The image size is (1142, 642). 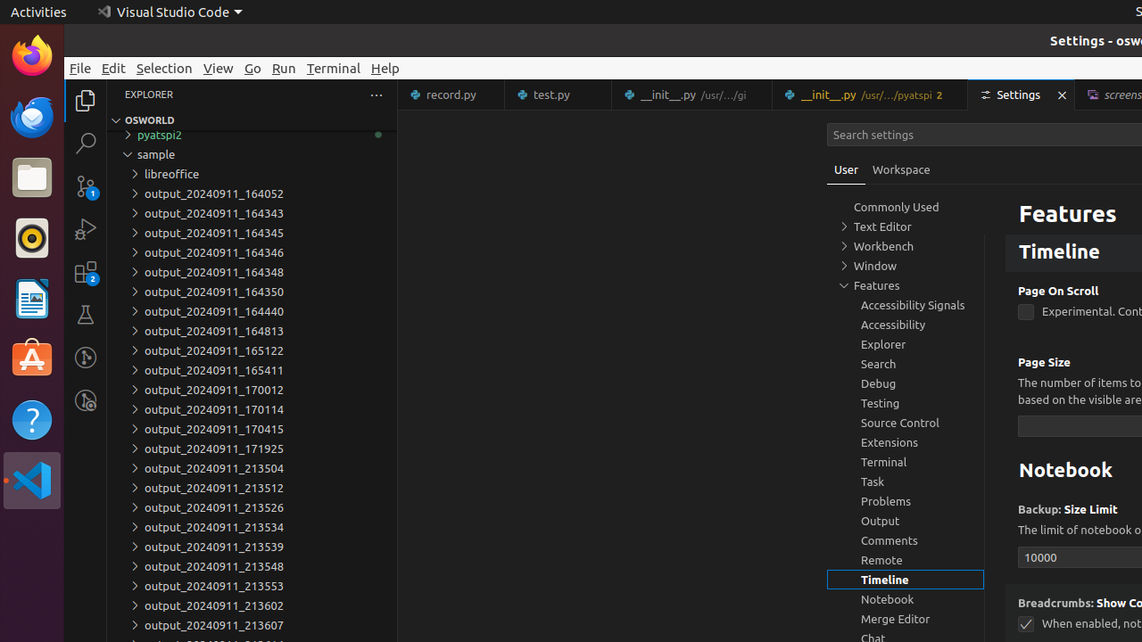 What do you see at coordinates (871, 95) in the screenshot?
I see `__init__.py` at bounding box center [871, 95].